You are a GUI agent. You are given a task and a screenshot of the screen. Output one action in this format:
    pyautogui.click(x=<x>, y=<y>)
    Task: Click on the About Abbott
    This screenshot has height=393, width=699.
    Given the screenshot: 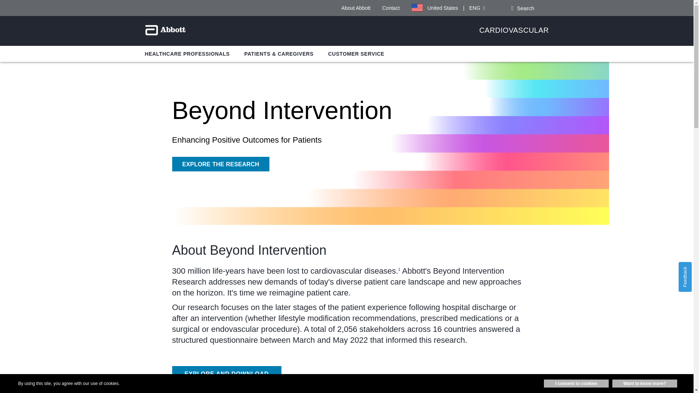 What is the action you would take?
    pyautogui.click(x=356, y=8)
    